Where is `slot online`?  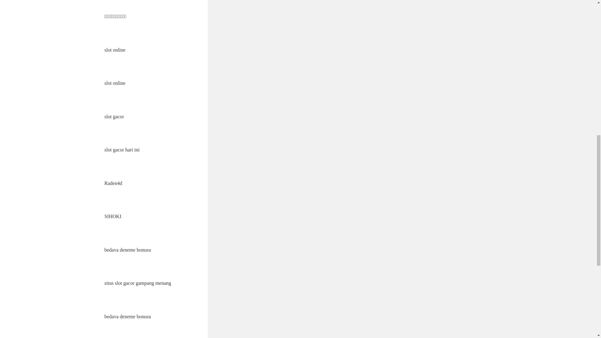
slot online is located at coordinates (115, 83).